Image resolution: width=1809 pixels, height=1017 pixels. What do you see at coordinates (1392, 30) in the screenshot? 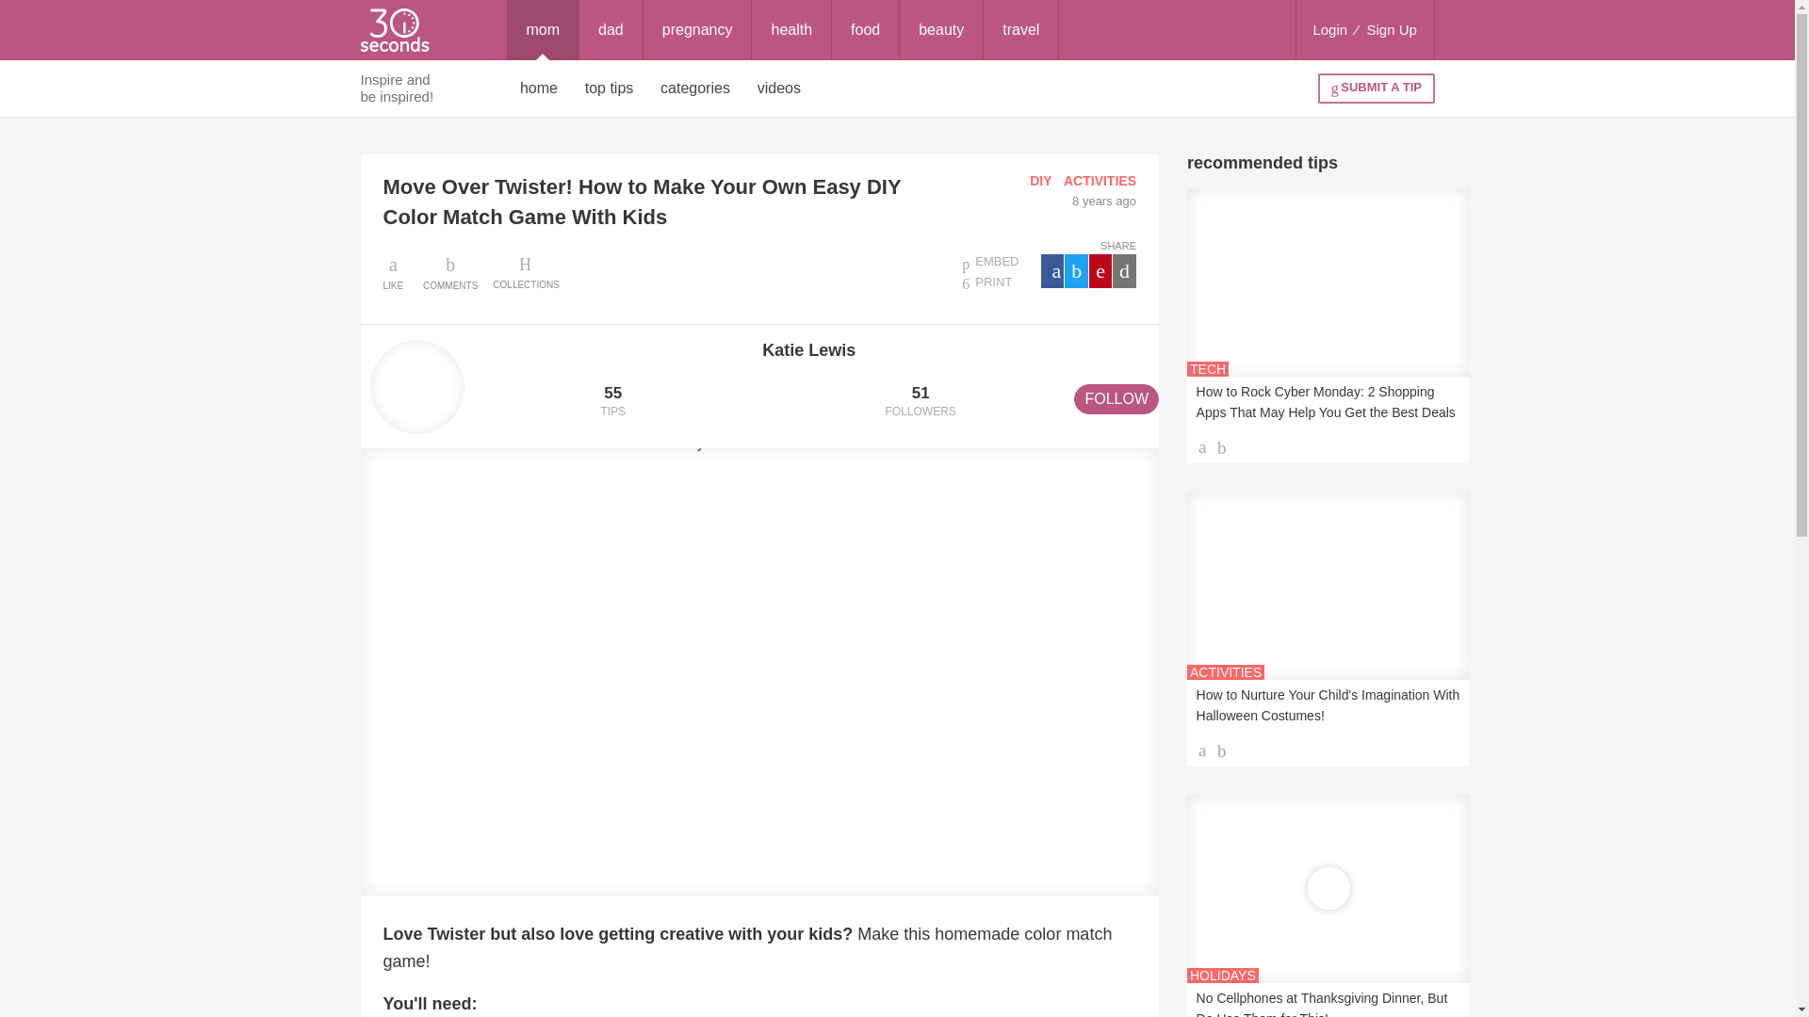
I see `Sign Up` at bounding box center [1392, 30].